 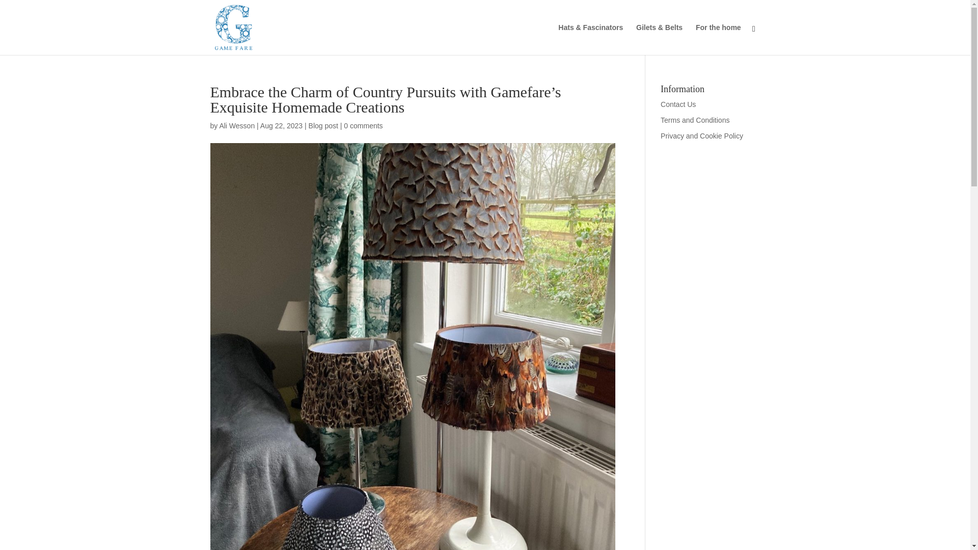 What do you see at coordinates (695, 120) in the screenshot?
I see `Terms and Conditions` at bounding box center [695, 120].